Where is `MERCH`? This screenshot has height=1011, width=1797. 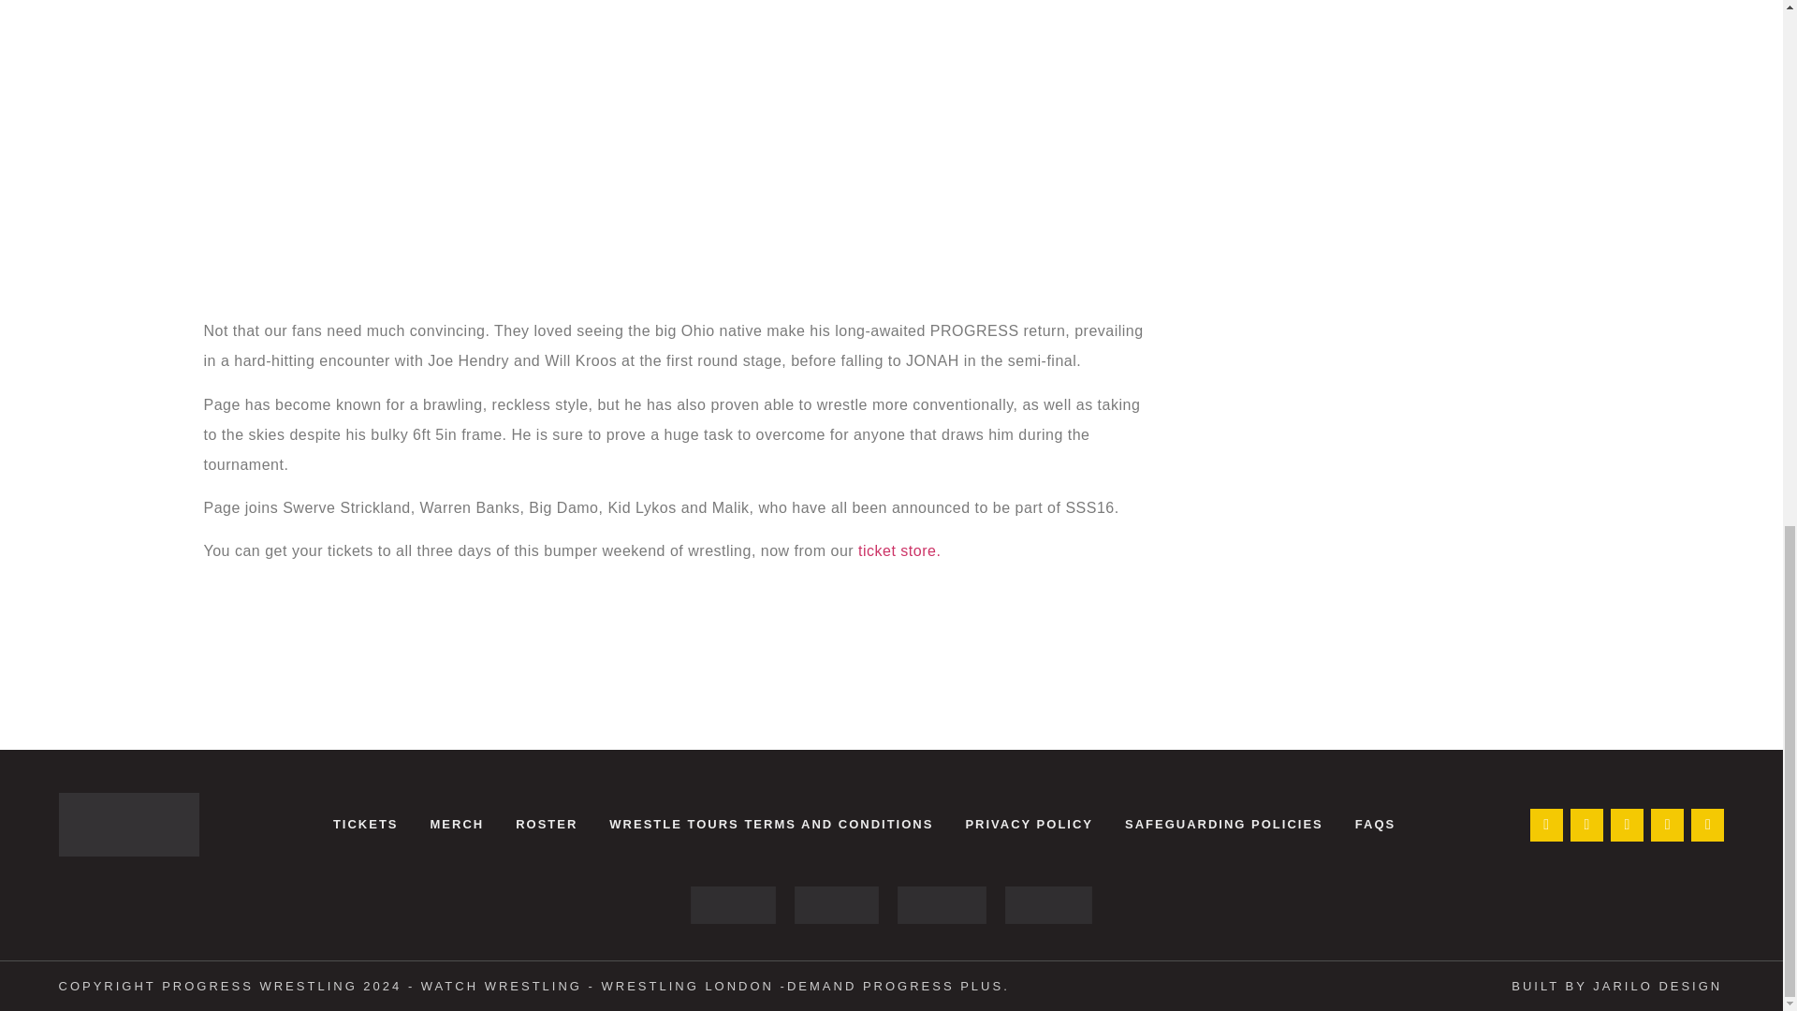
MERCH is located at coordinates (456, 824).